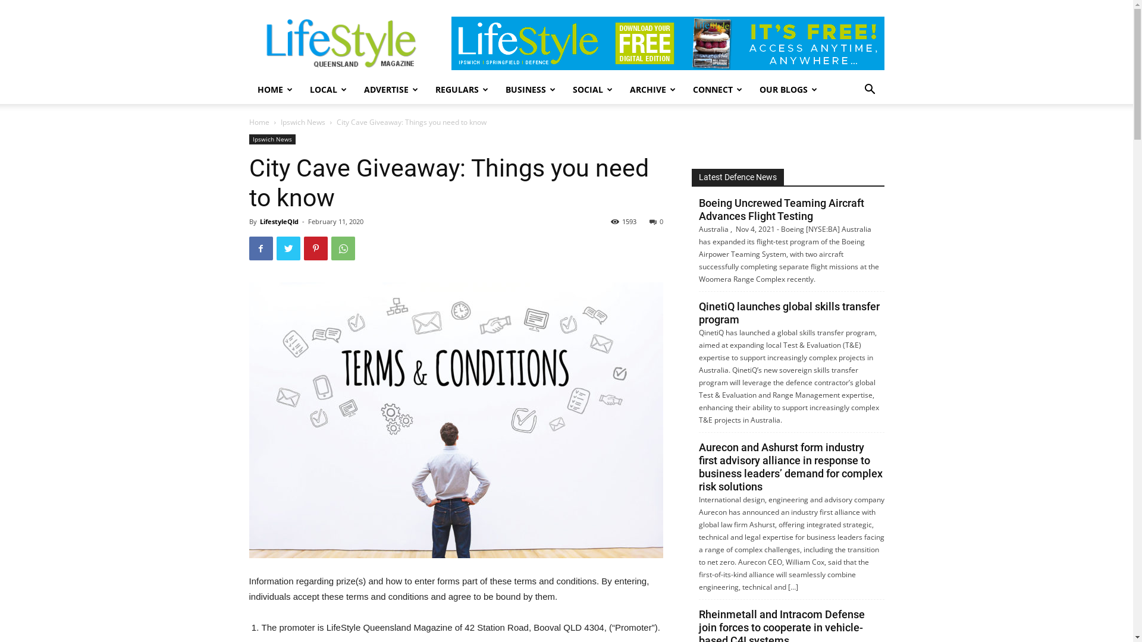 Image resolution: width=1142 pixels, height=642 pixels. I want to click on OUR BLOGS, so click(788, 90).